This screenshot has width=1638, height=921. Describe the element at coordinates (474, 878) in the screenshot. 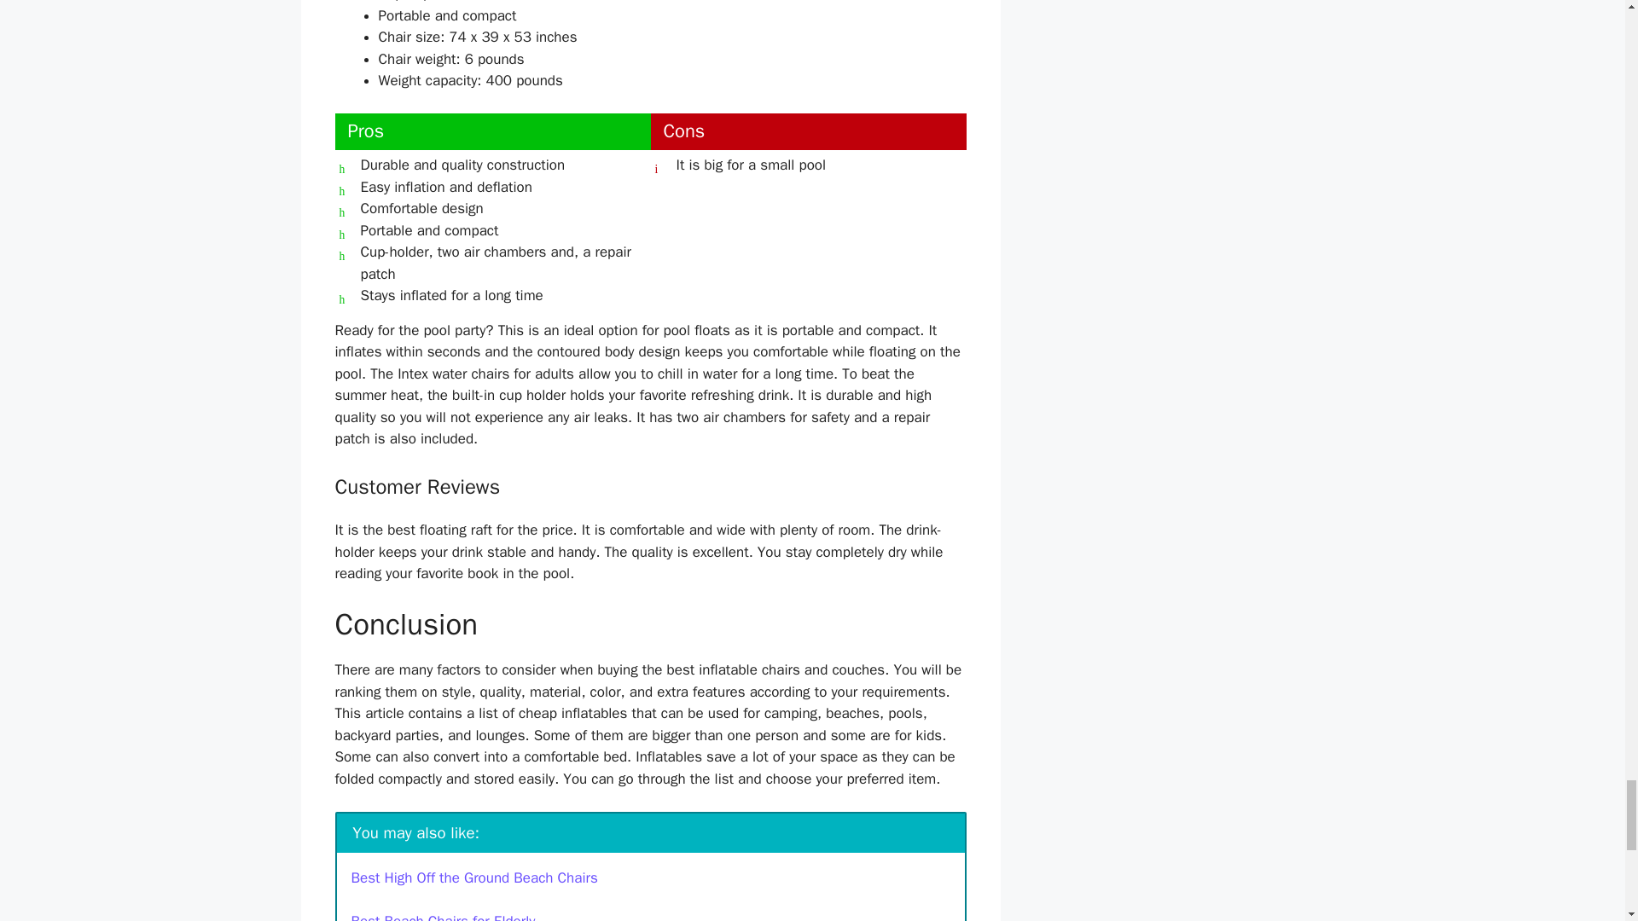

I see `Best High Off the Ground Beach Chairs` at that location.